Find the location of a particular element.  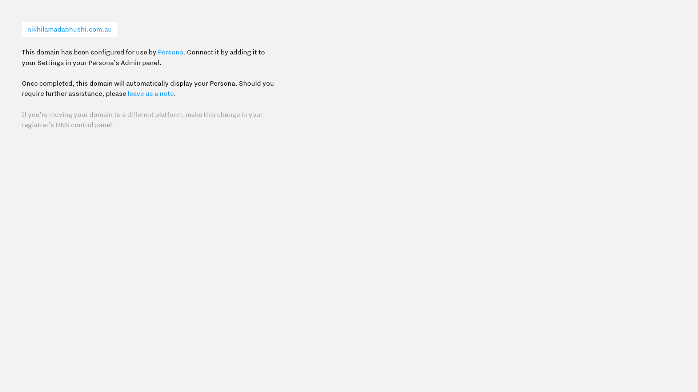

leave us a note is located at coordinates (151, 94).